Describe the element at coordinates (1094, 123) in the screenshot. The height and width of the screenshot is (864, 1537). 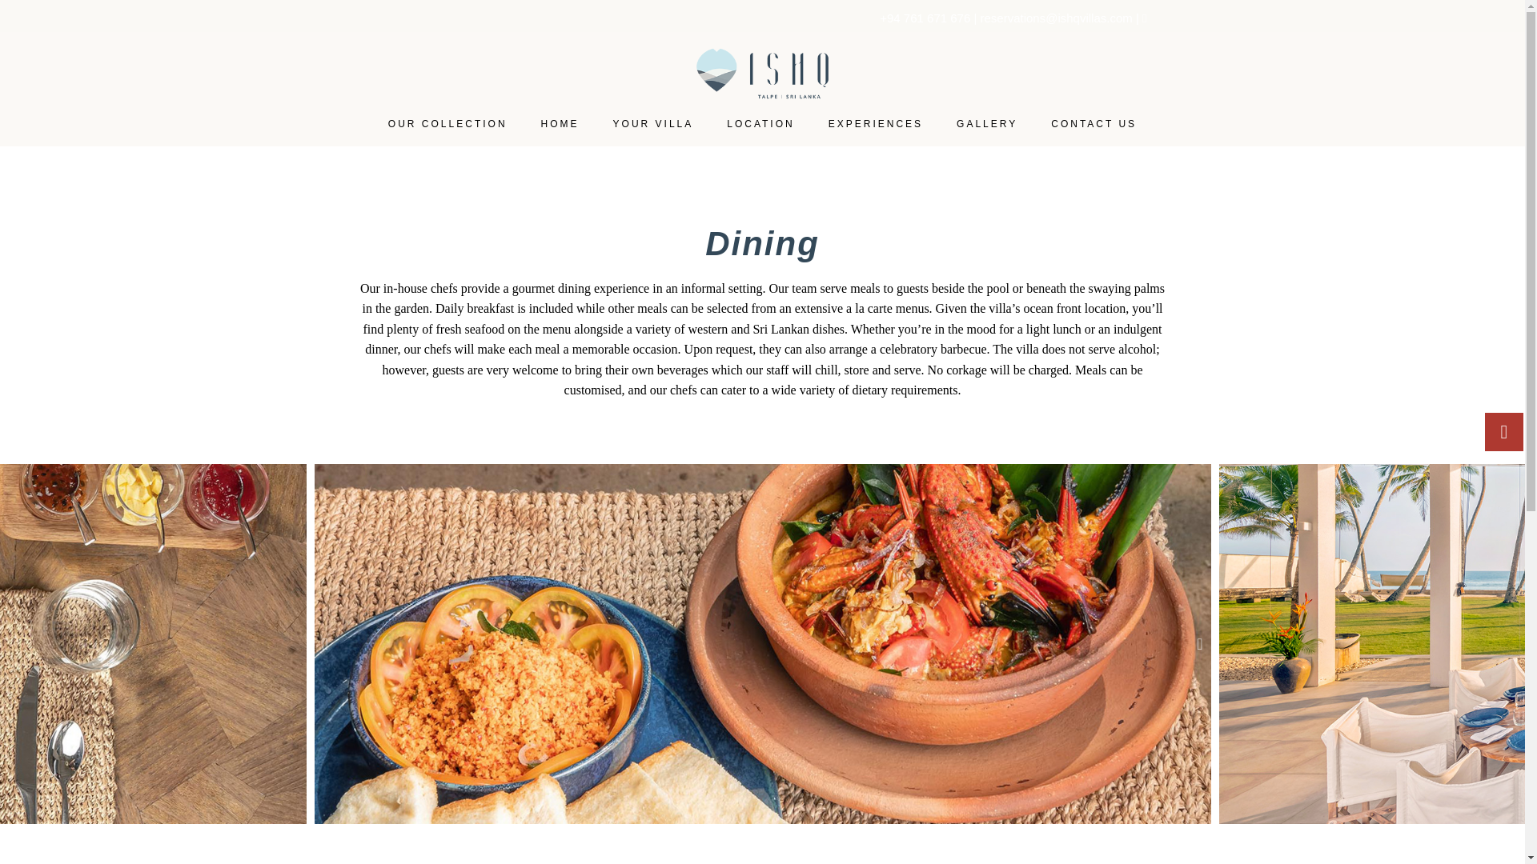
I see `CONTACT US` at that location.